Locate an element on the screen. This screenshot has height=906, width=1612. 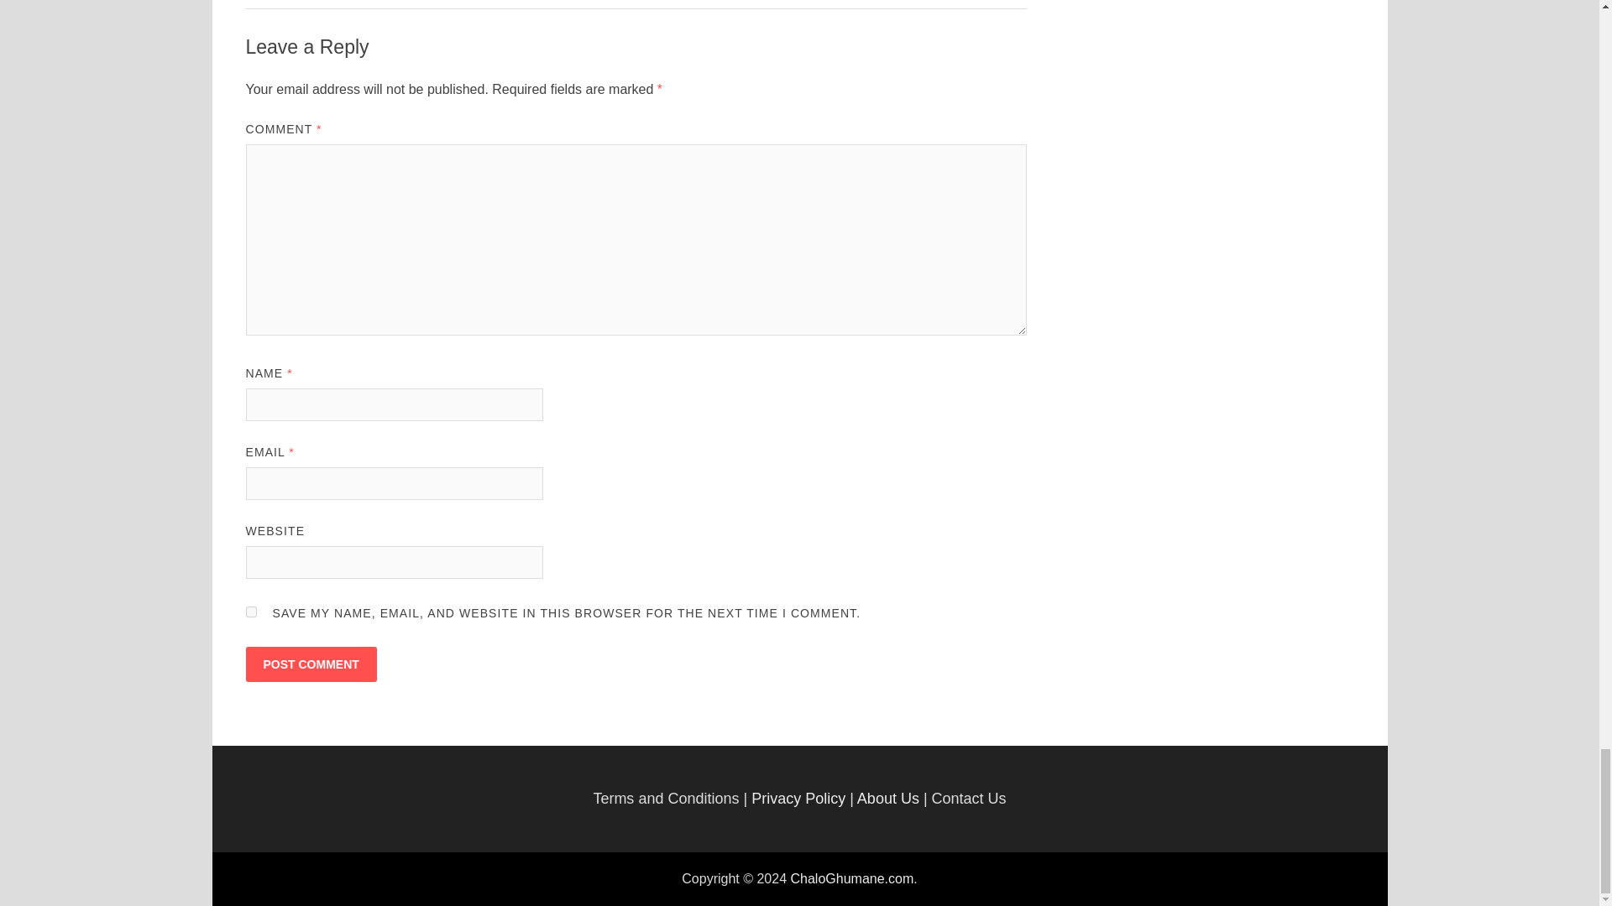
Post Comment is located at coordinates (310, 664).